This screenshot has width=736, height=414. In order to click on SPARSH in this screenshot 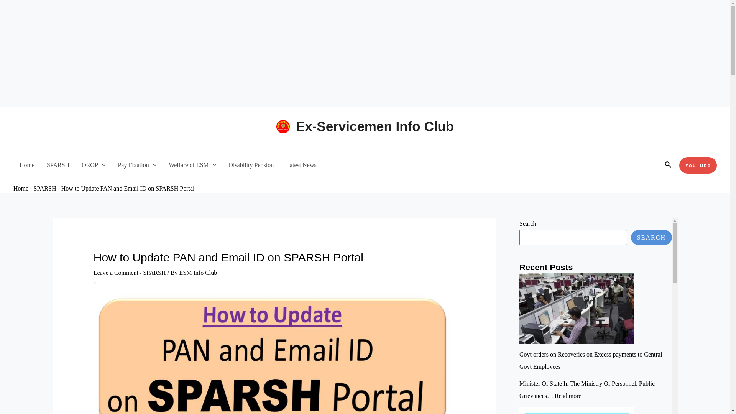, I will do `click(58, 165)`.